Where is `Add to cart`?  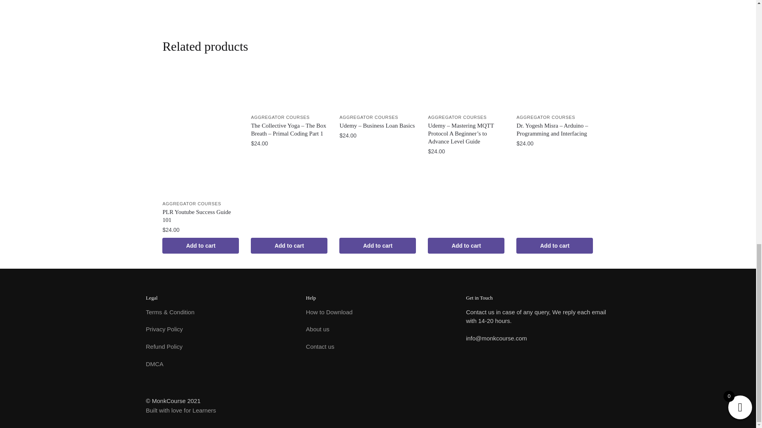
Add to cart is located at coordinates (289, 246).